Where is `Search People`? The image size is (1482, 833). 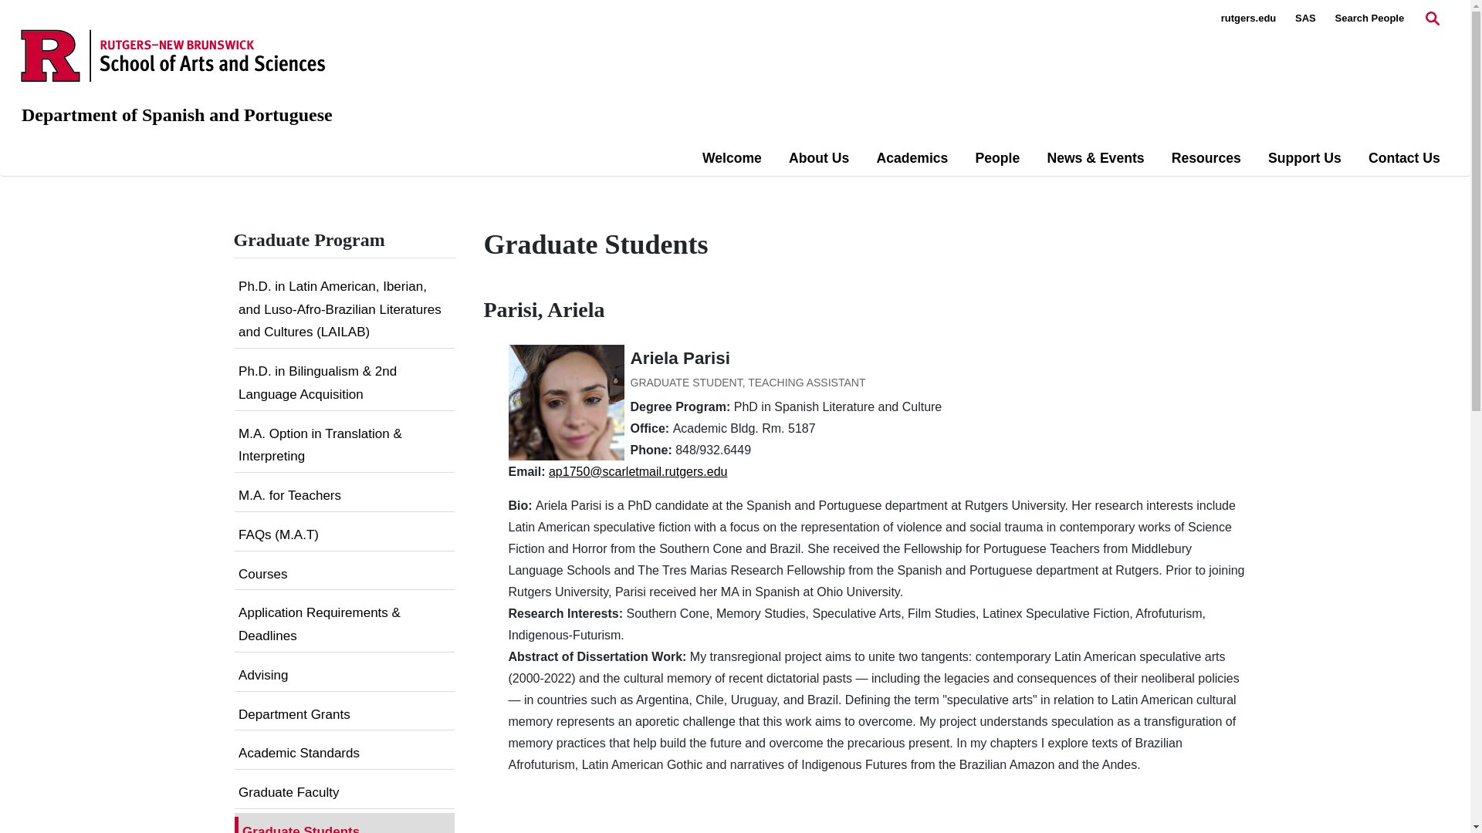 Search People is located at coordinates (1369, 19).